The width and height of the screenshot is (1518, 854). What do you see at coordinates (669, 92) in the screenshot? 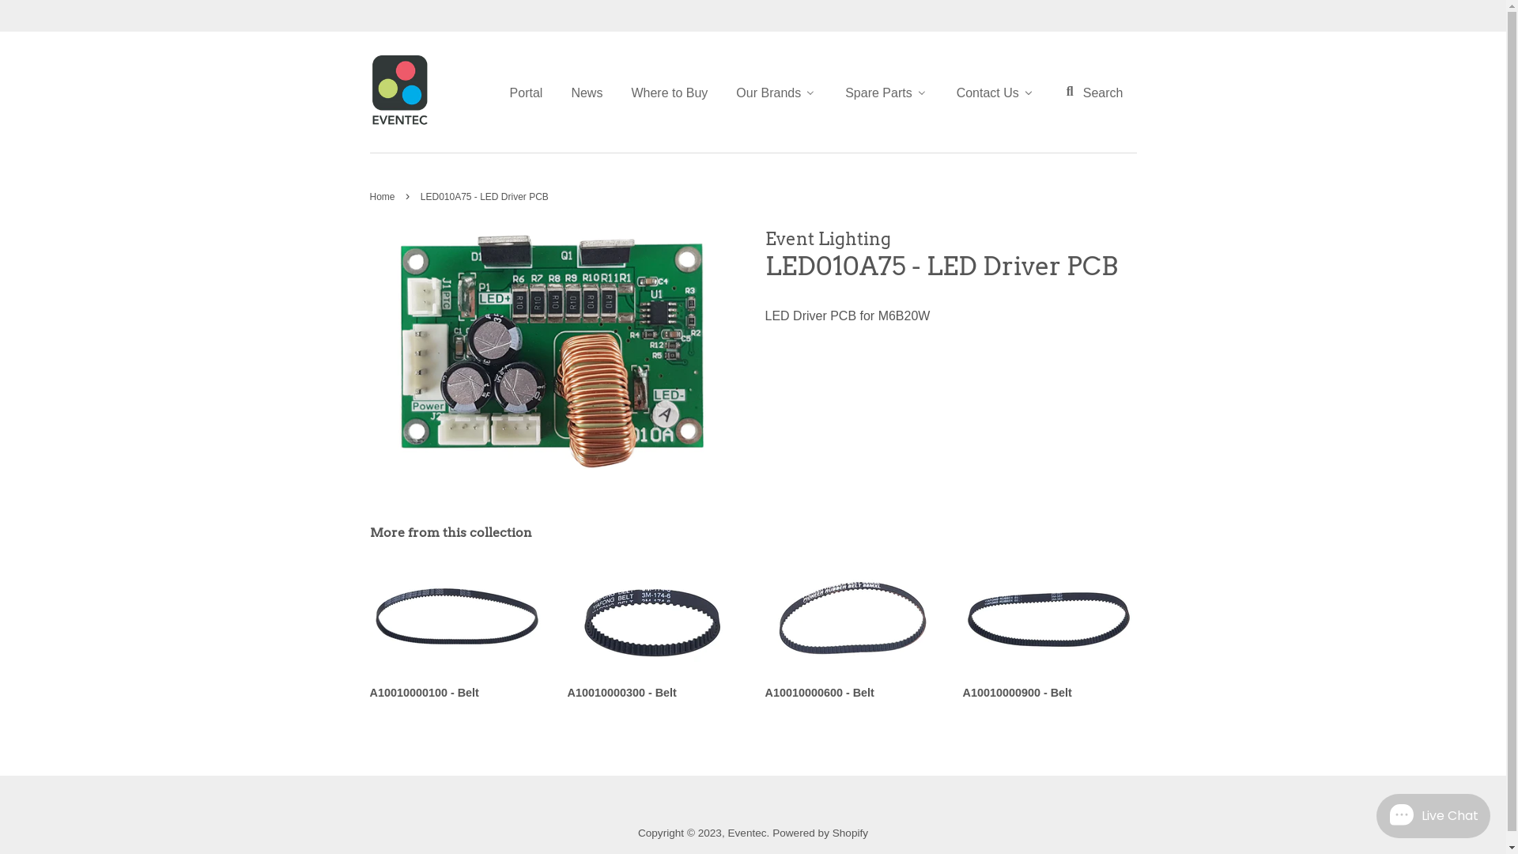
I see `Where to Buy` at bounding box center [669, 92].